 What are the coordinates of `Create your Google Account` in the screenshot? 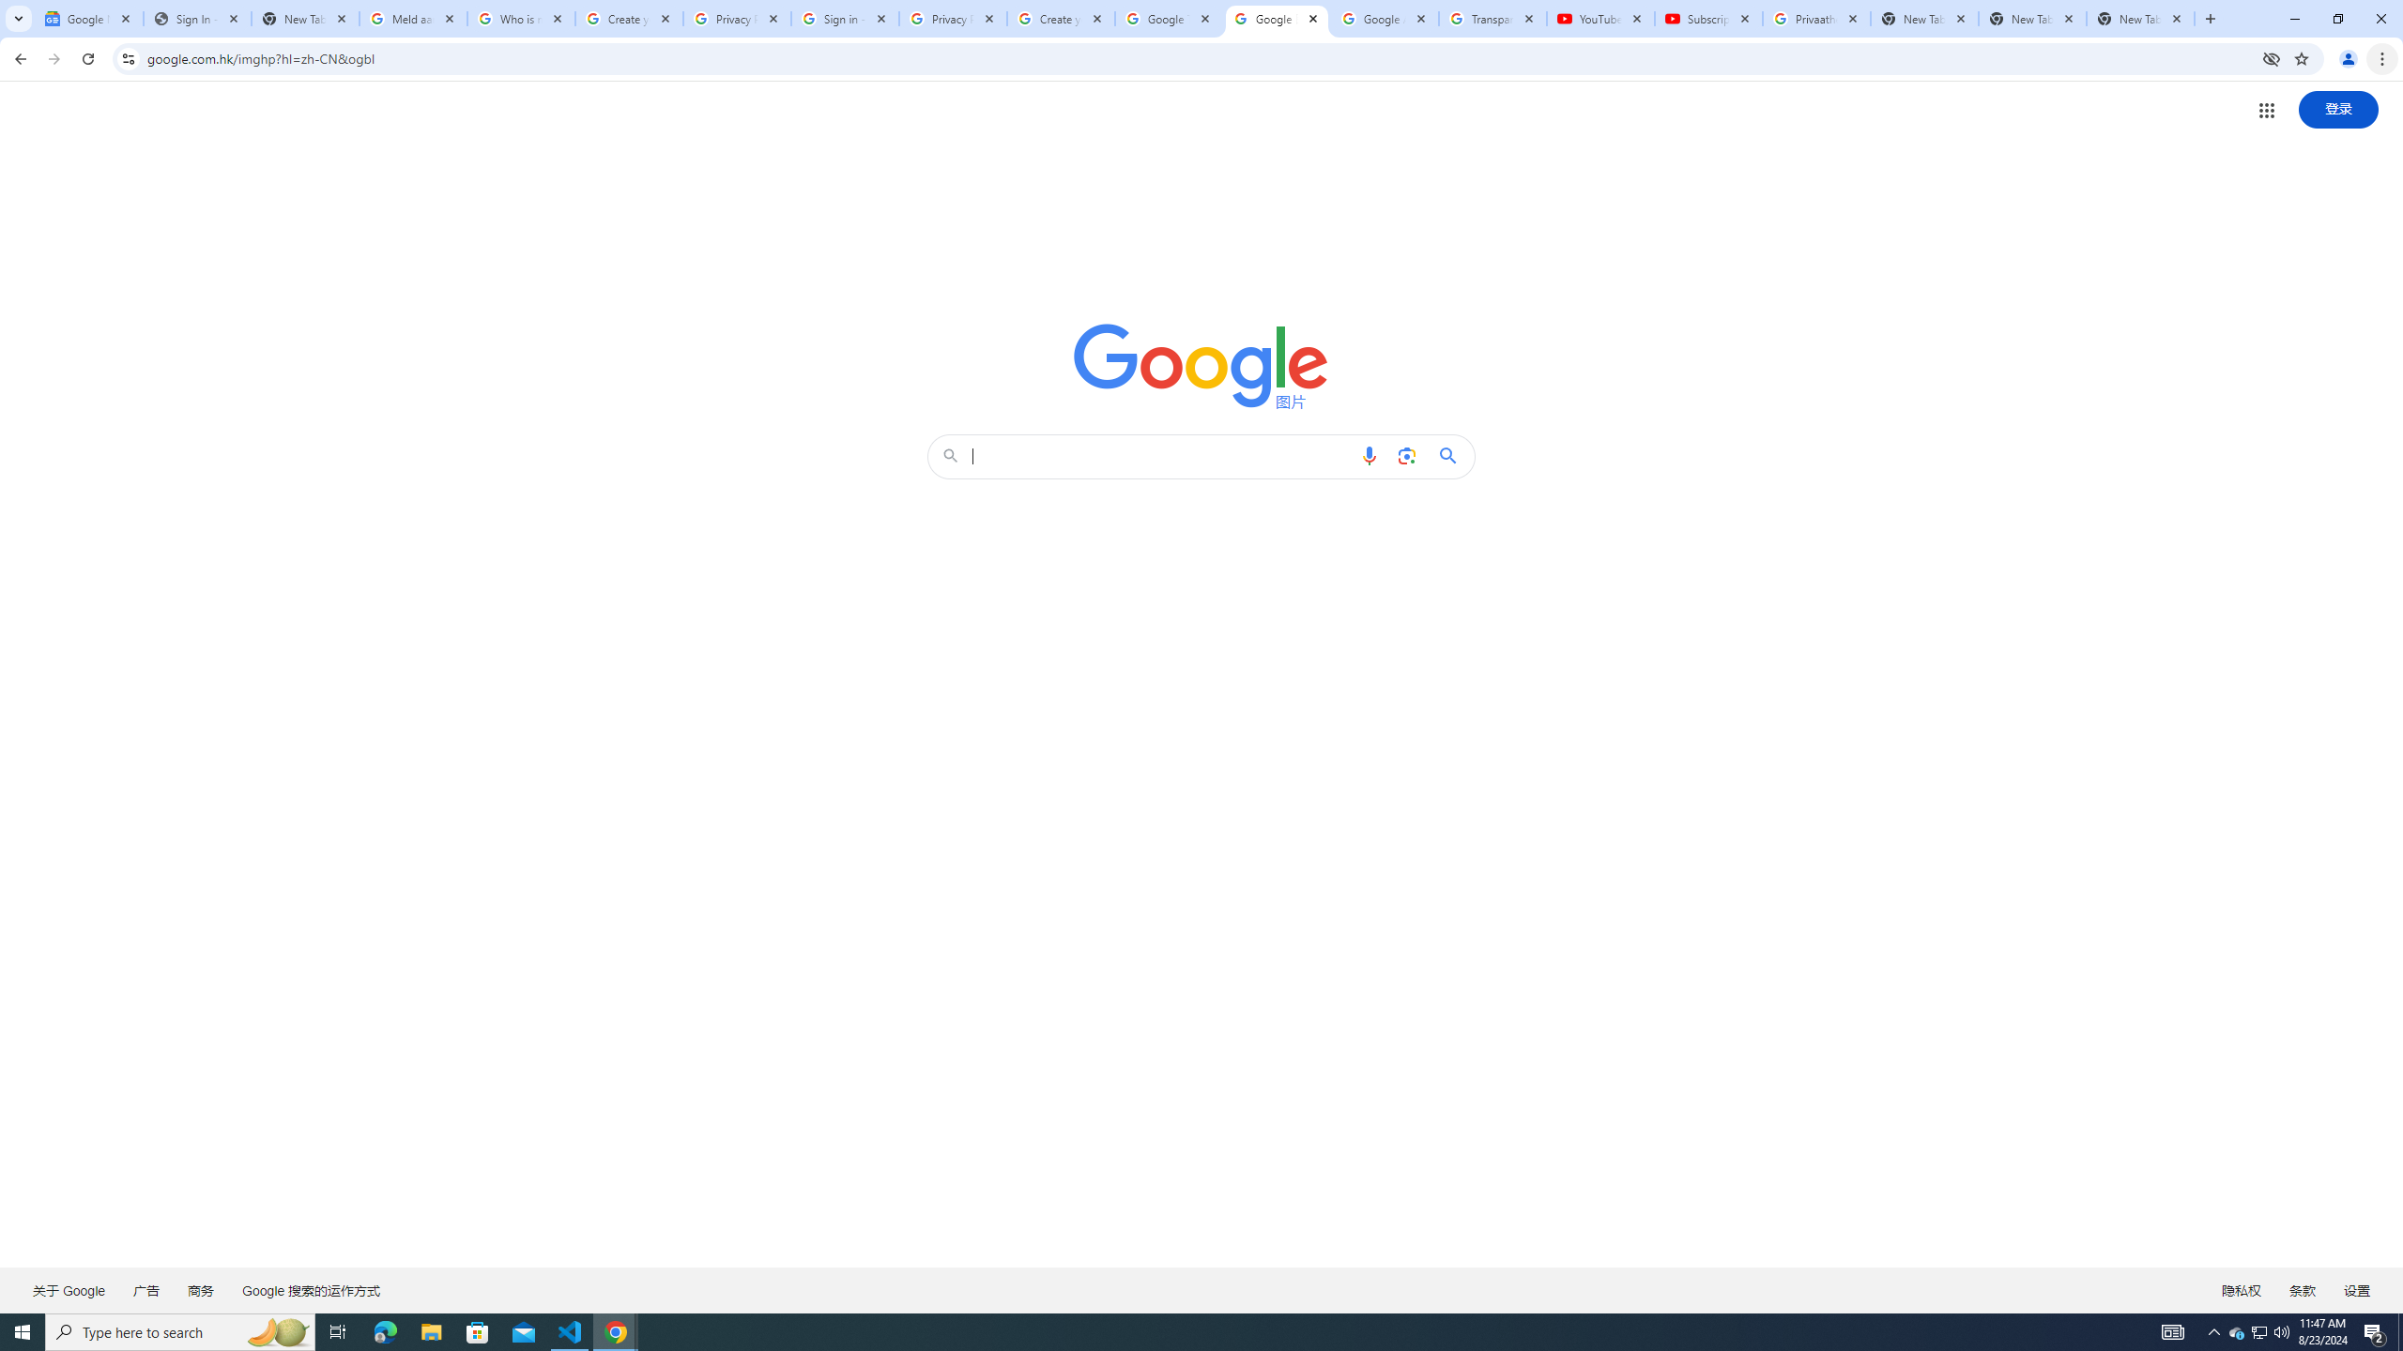 It's located at (1062, 19).